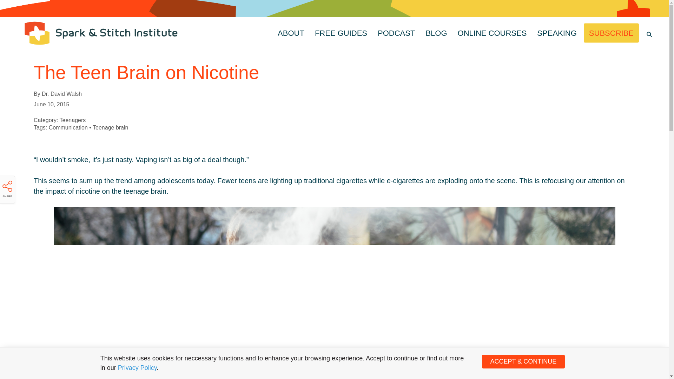 This screenshot has height=379, width=674. What do you see at coordinates (68, 127) in the screenshot?
I see `Communication` at bounding box center [68, 127].